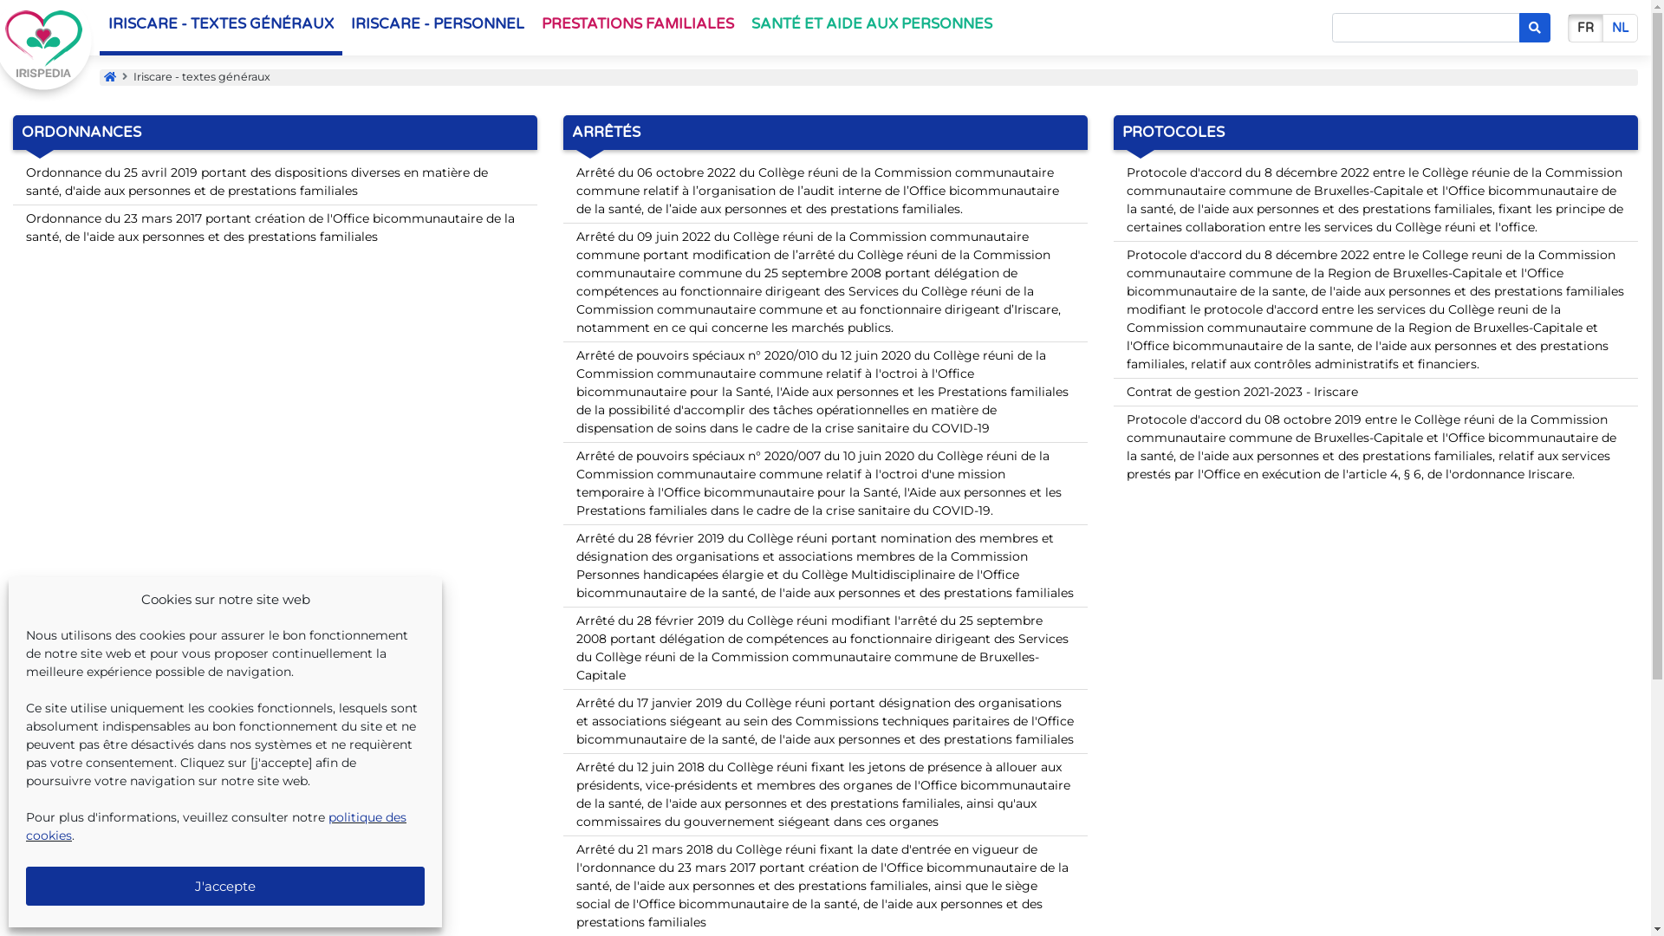  I want to click on J'accepte, so click(225, 886).